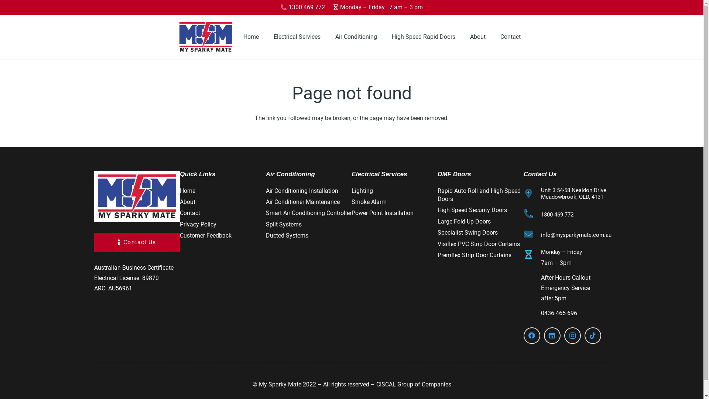 The width and height of the screenshot is (709, 399). What do you see at coordinates (309, 213) in the screenshot?
I see `Smart Air Conditioning Controller` at bounding box center [309, 213].